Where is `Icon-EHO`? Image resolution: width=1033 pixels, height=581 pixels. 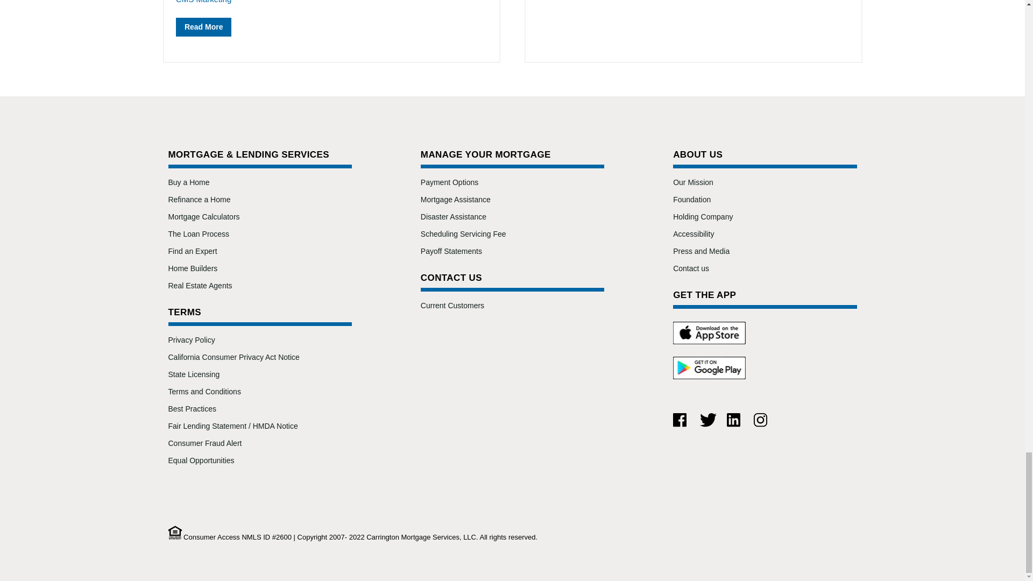
Icon-EHO is located at coordinates (174, 533).